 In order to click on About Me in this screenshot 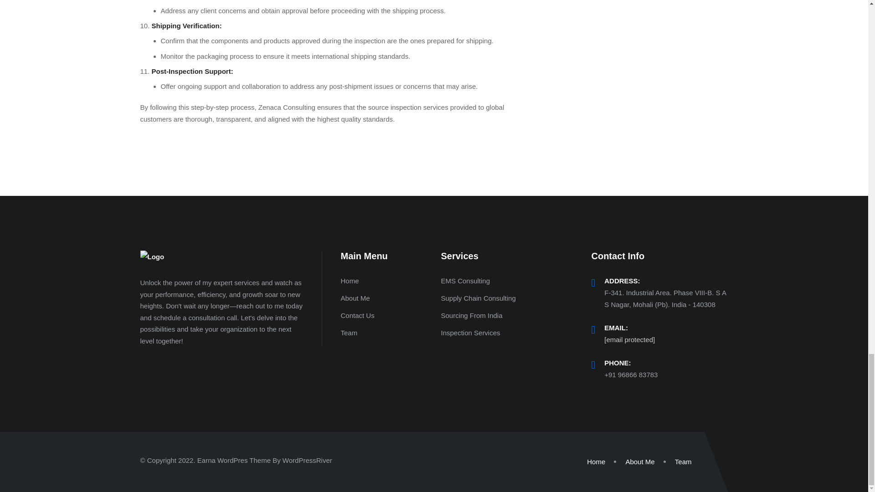, I will do `click(355, 298)`.